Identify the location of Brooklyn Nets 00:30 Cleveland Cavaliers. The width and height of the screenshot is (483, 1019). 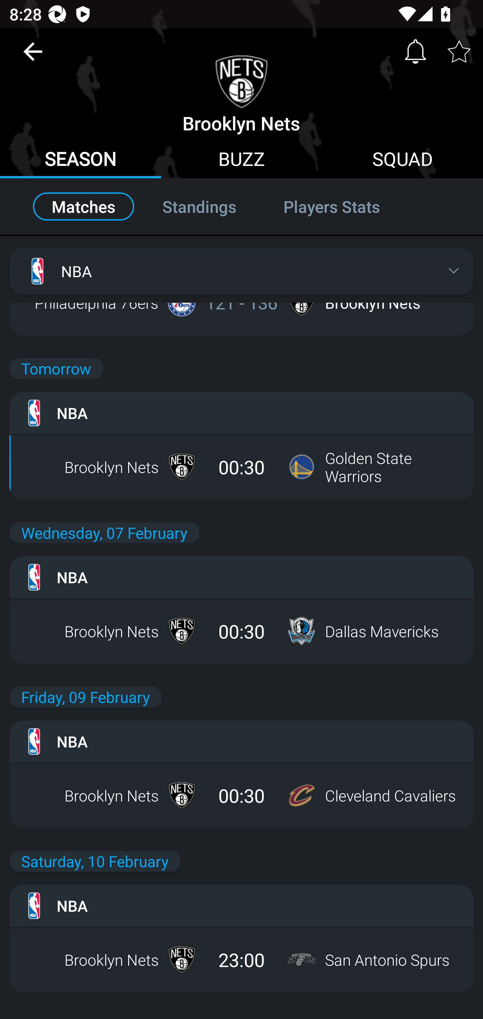
(241, 795).